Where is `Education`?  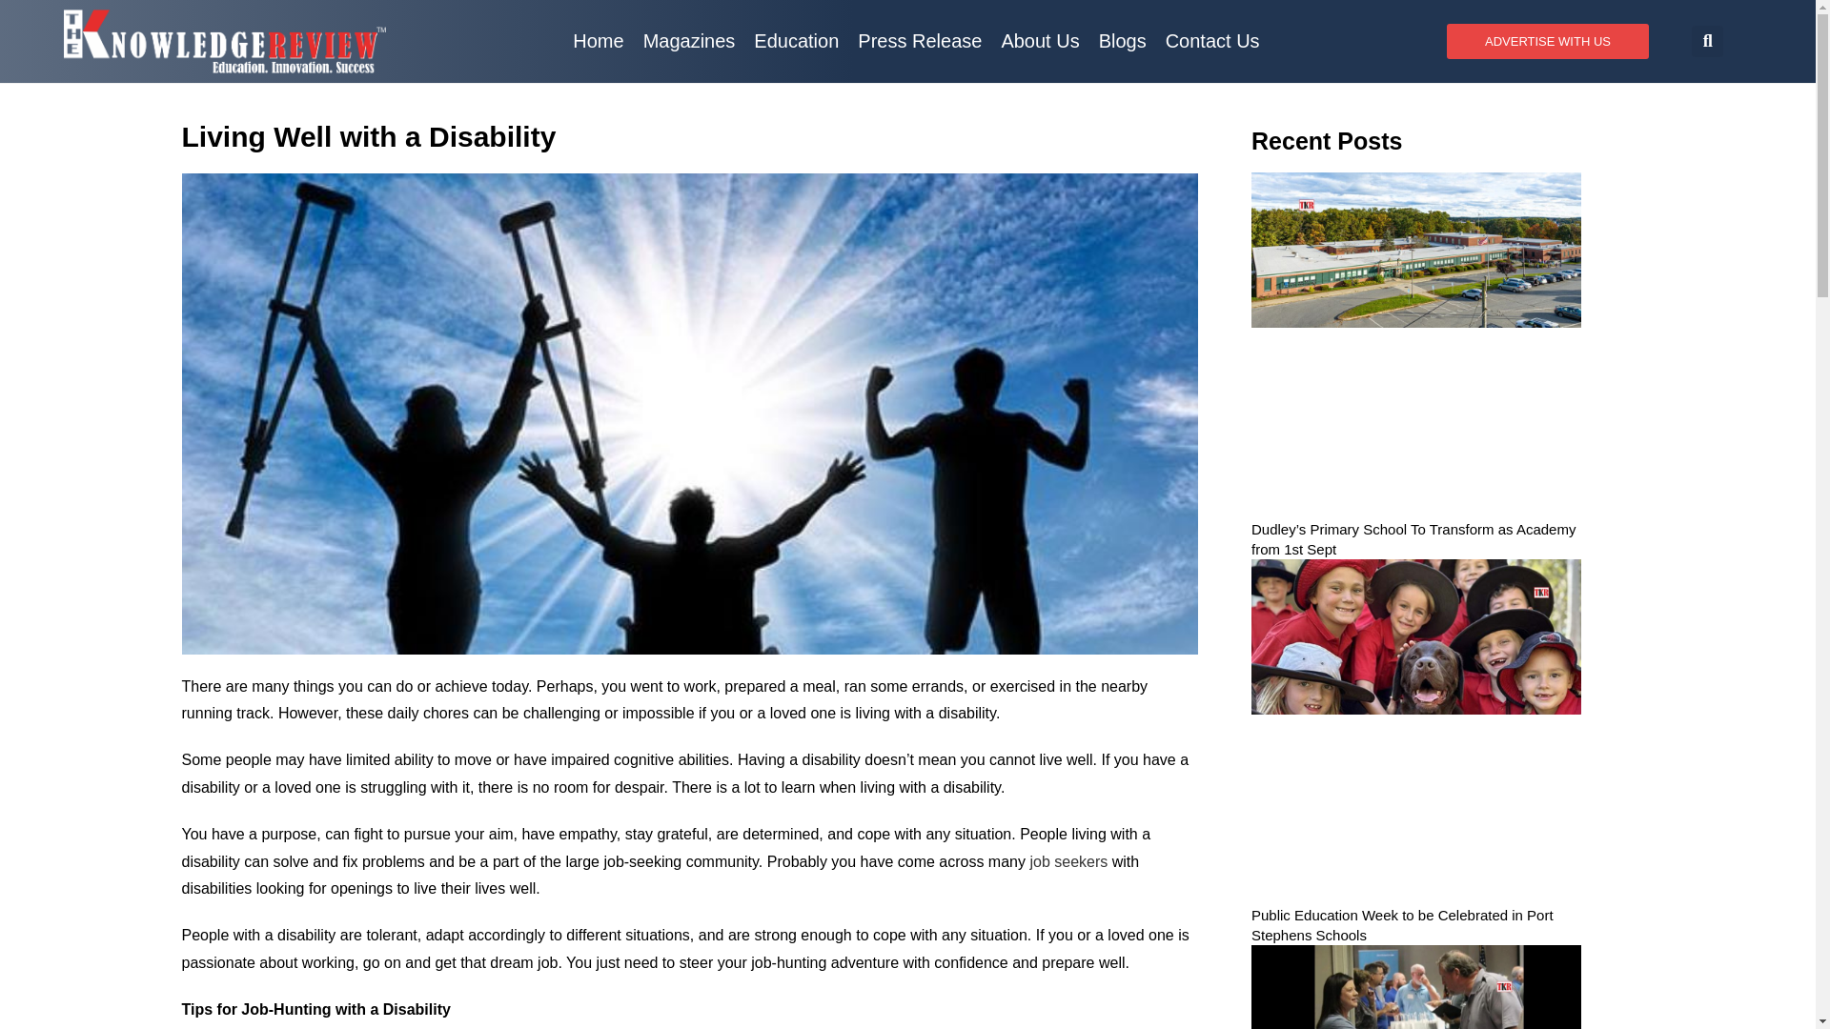 Education is located at coordinates (797, 40).